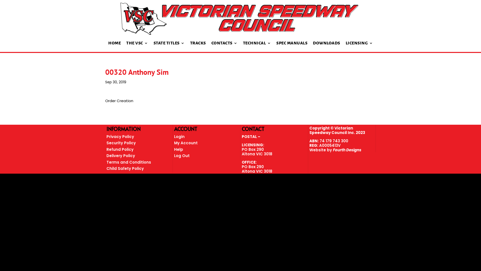 The width and height of the screenshot is (481, 271). Describe the element at coordinates (114, 47) in the screenshot. I see `HOME` at that location.